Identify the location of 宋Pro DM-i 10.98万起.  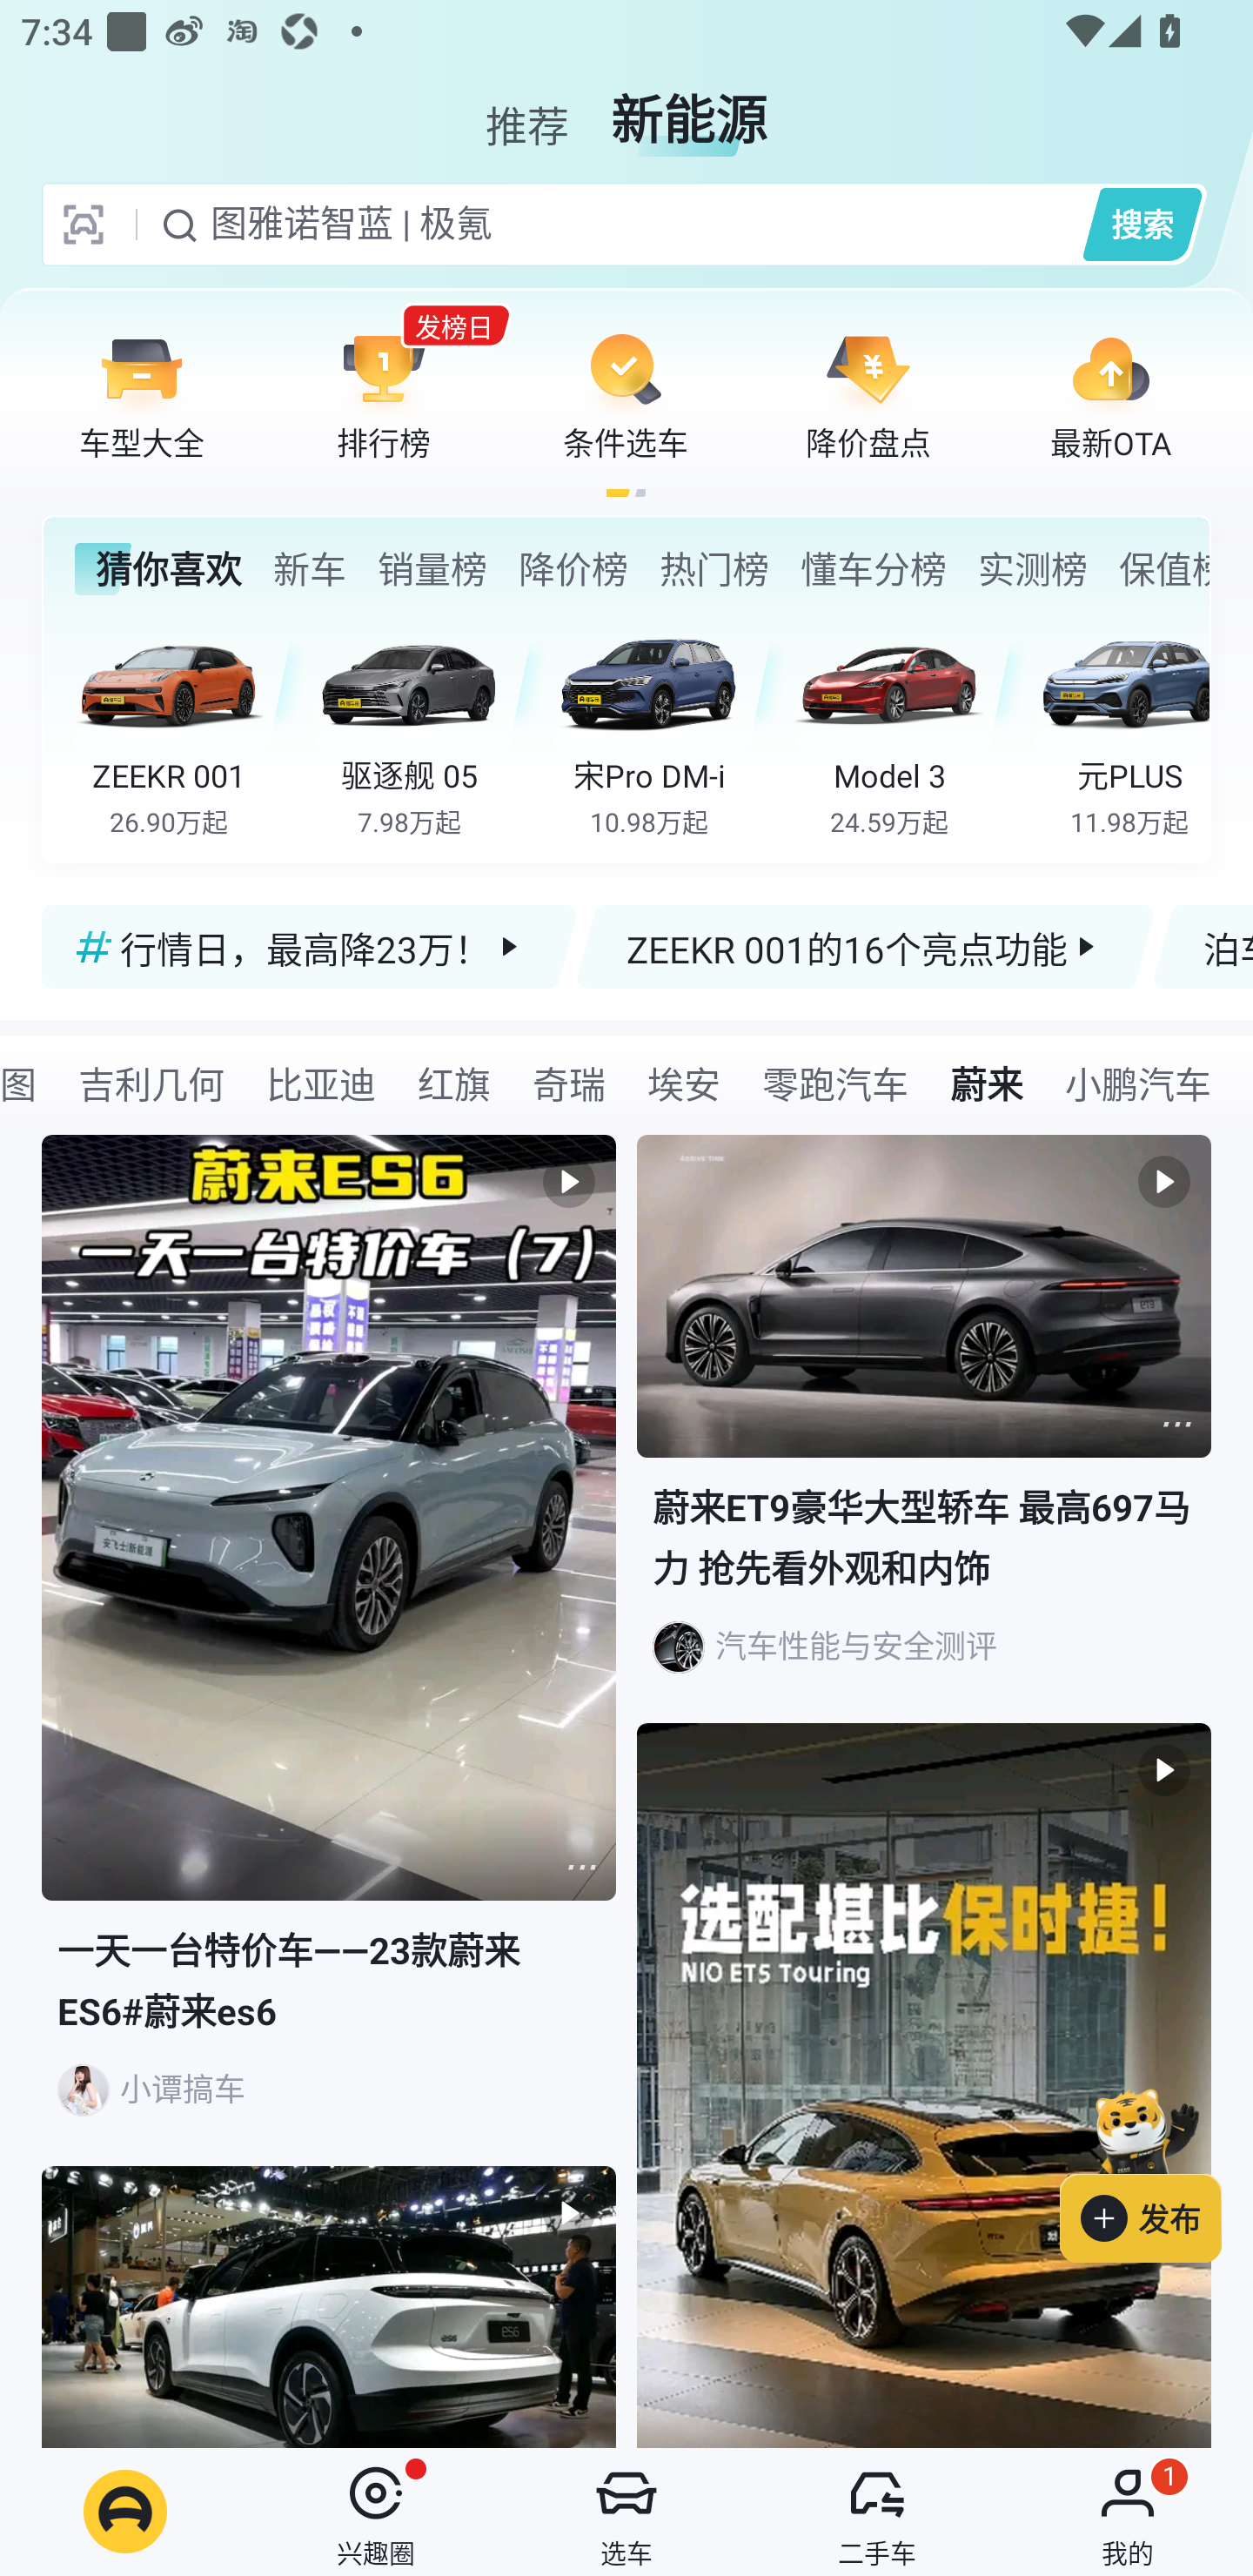
(669, 728).